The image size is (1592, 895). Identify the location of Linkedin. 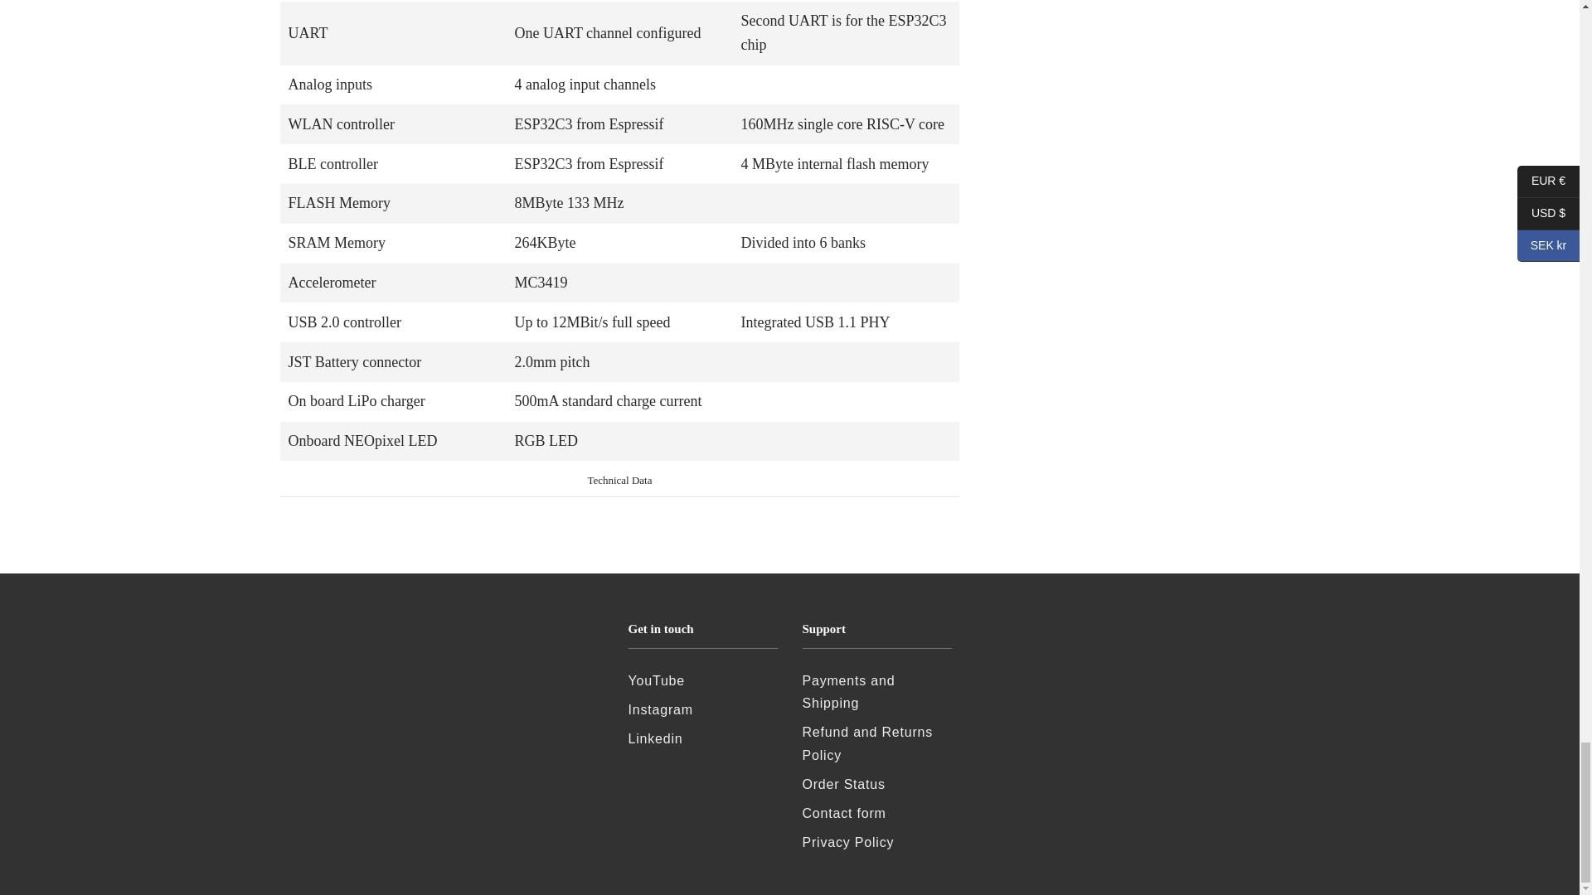
(655, 738).